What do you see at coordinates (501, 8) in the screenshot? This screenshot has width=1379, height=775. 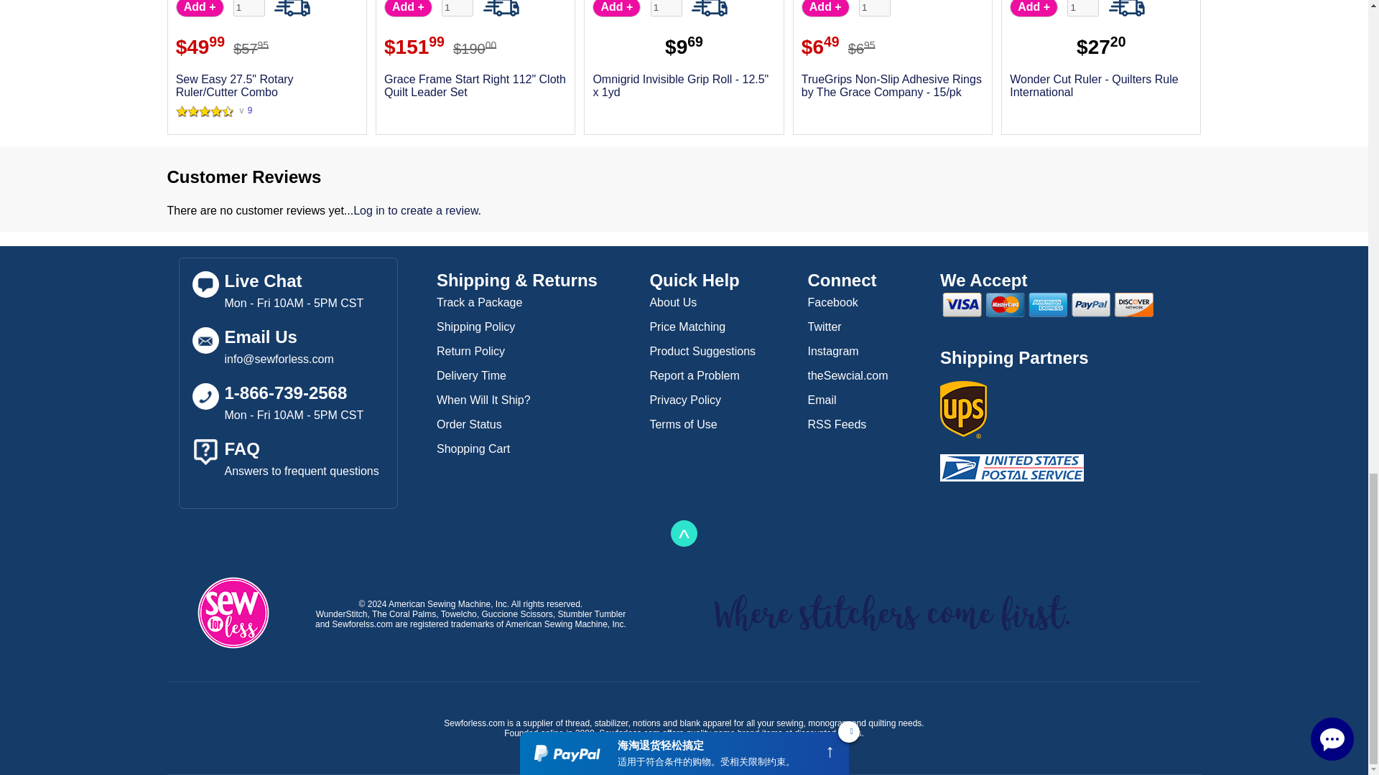 I see `This item qualifies for FREE Sew 'N Saver Shipping!` at bounding box center [501, 8].